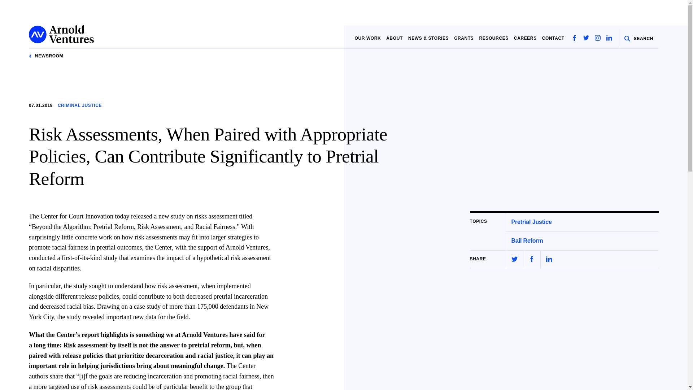 The width and height of the screenshot is (693, 390). What do you see at coordinates (525, 38) in the screenshot?
I see `CAREERS` at bounding box center [525, 38].